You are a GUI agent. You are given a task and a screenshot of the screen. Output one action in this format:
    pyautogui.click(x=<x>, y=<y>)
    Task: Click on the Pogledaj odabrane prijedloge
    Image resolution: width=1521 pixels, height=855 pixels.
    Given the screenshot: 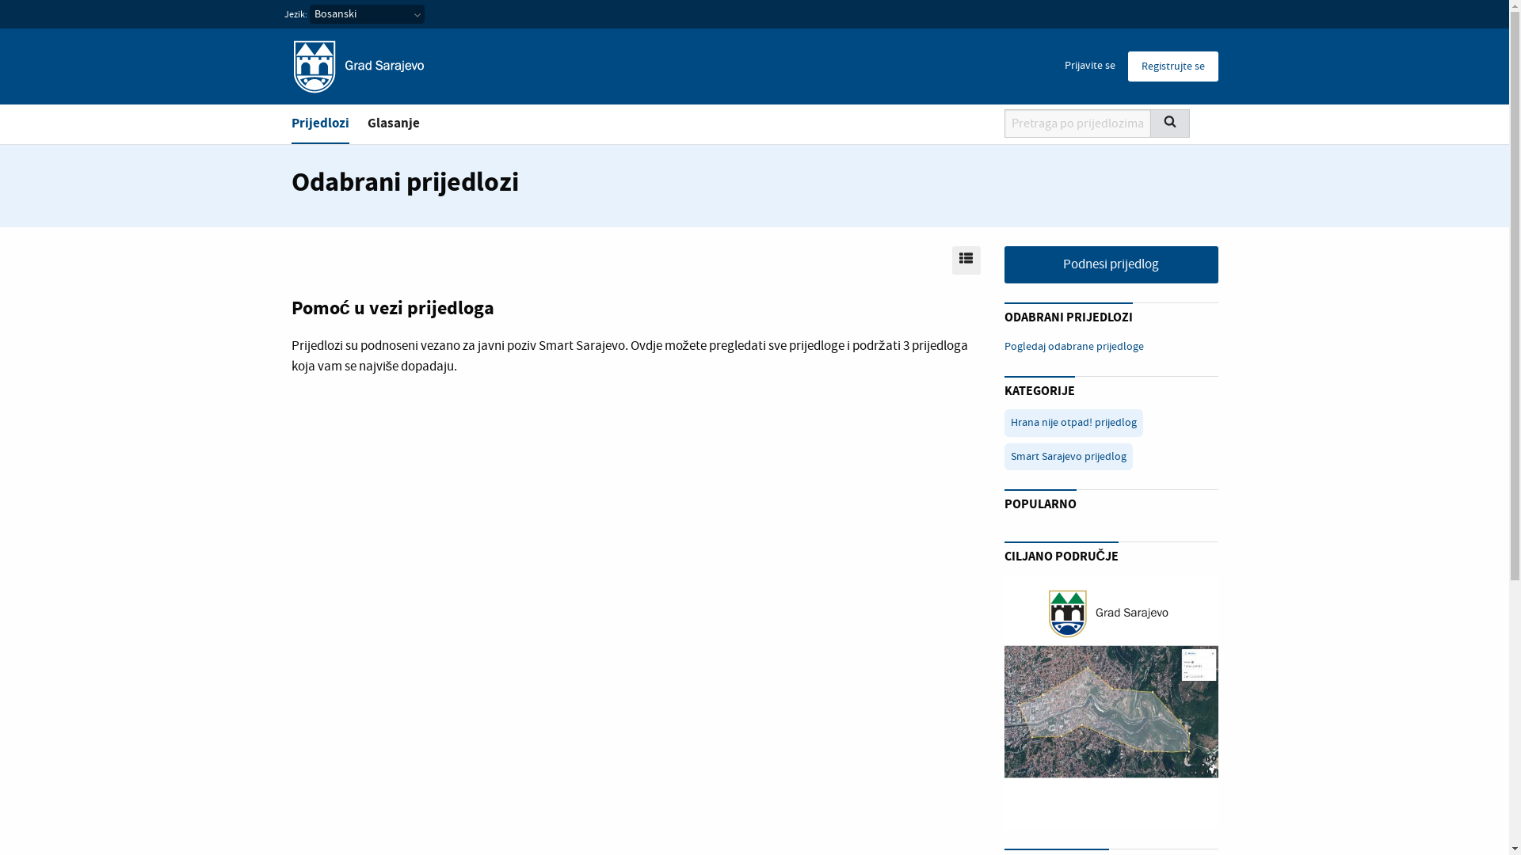 What is the action you would take?
    pyautogui.click(x=1074, y=347)
    